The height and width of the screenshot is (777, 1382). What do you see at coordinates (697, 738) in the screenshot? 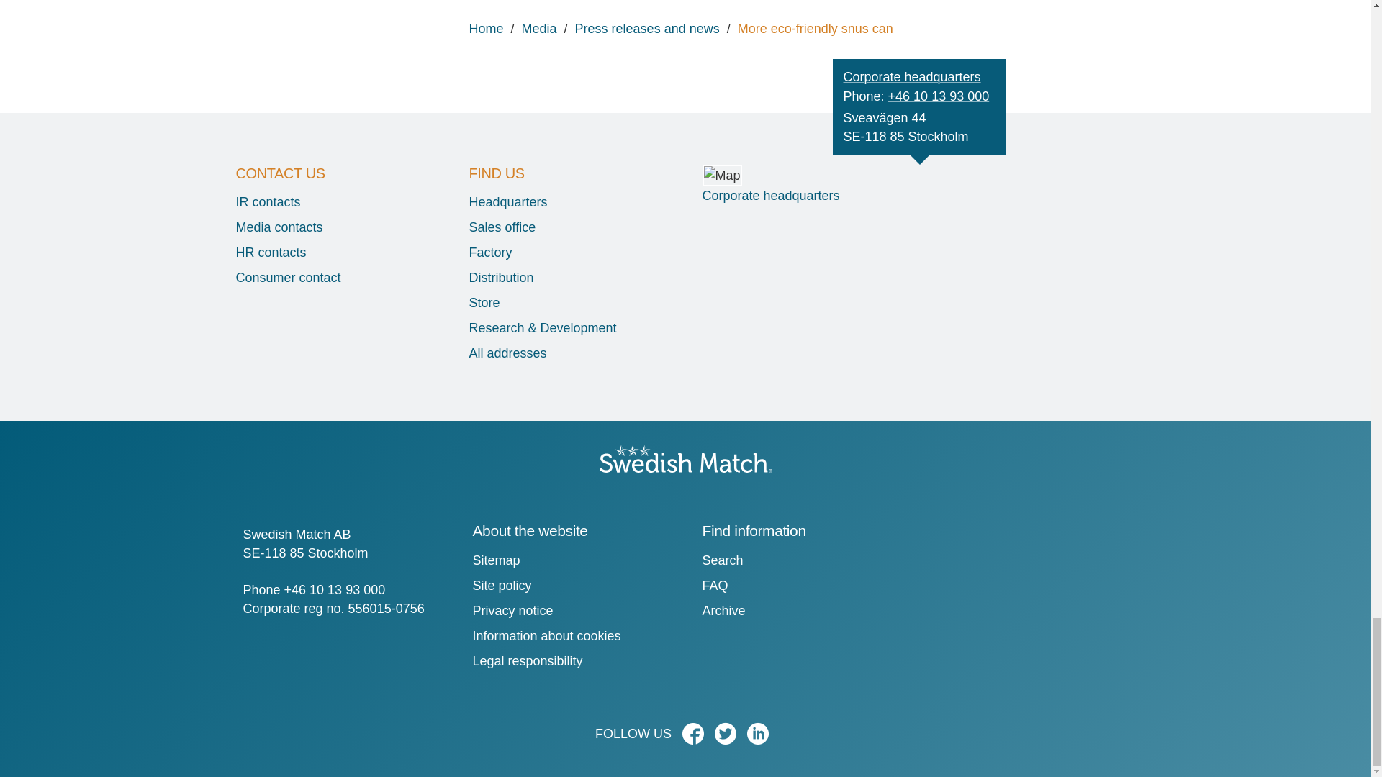
I see `facebook` at bounding box center [697, 738].